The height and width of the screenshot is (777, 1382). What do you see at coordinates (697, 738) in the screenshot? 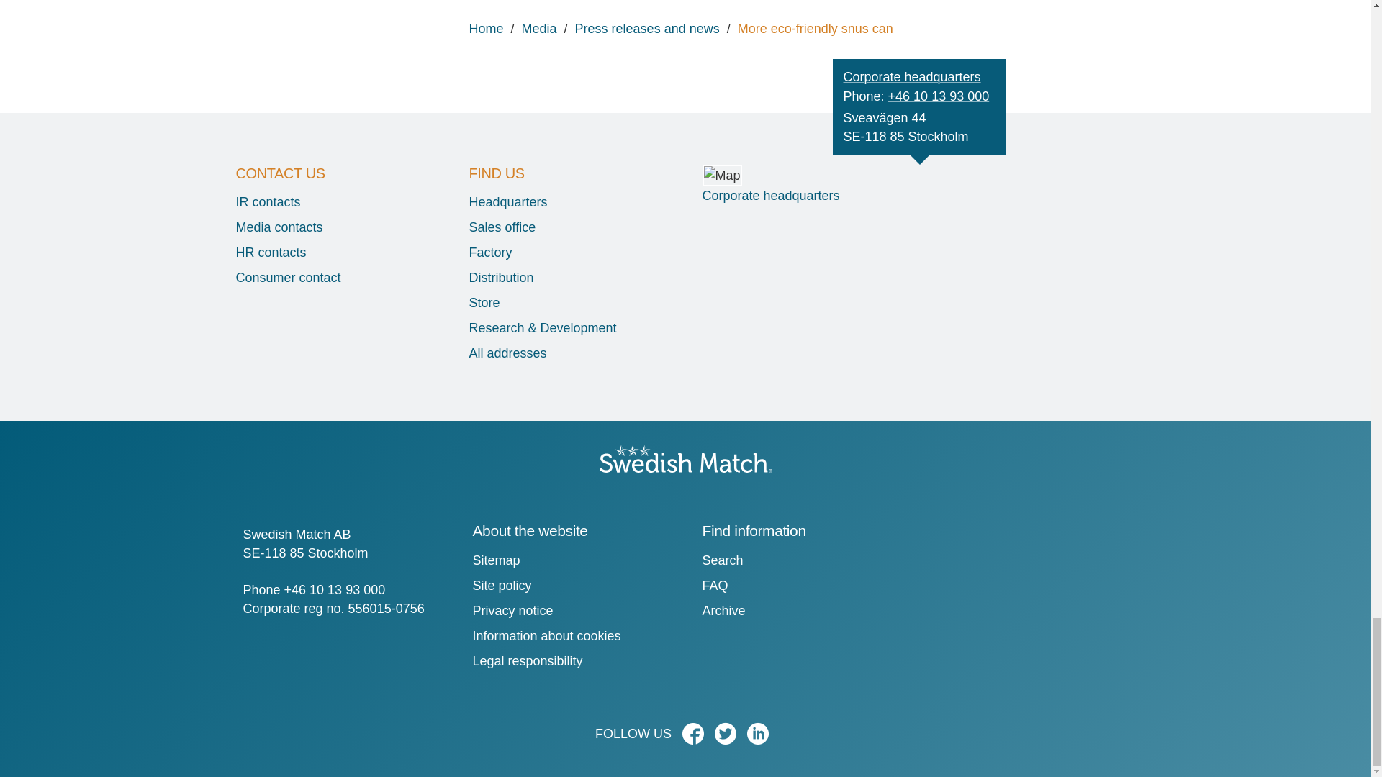
I see `facebook` at bounding box center [697, 738].